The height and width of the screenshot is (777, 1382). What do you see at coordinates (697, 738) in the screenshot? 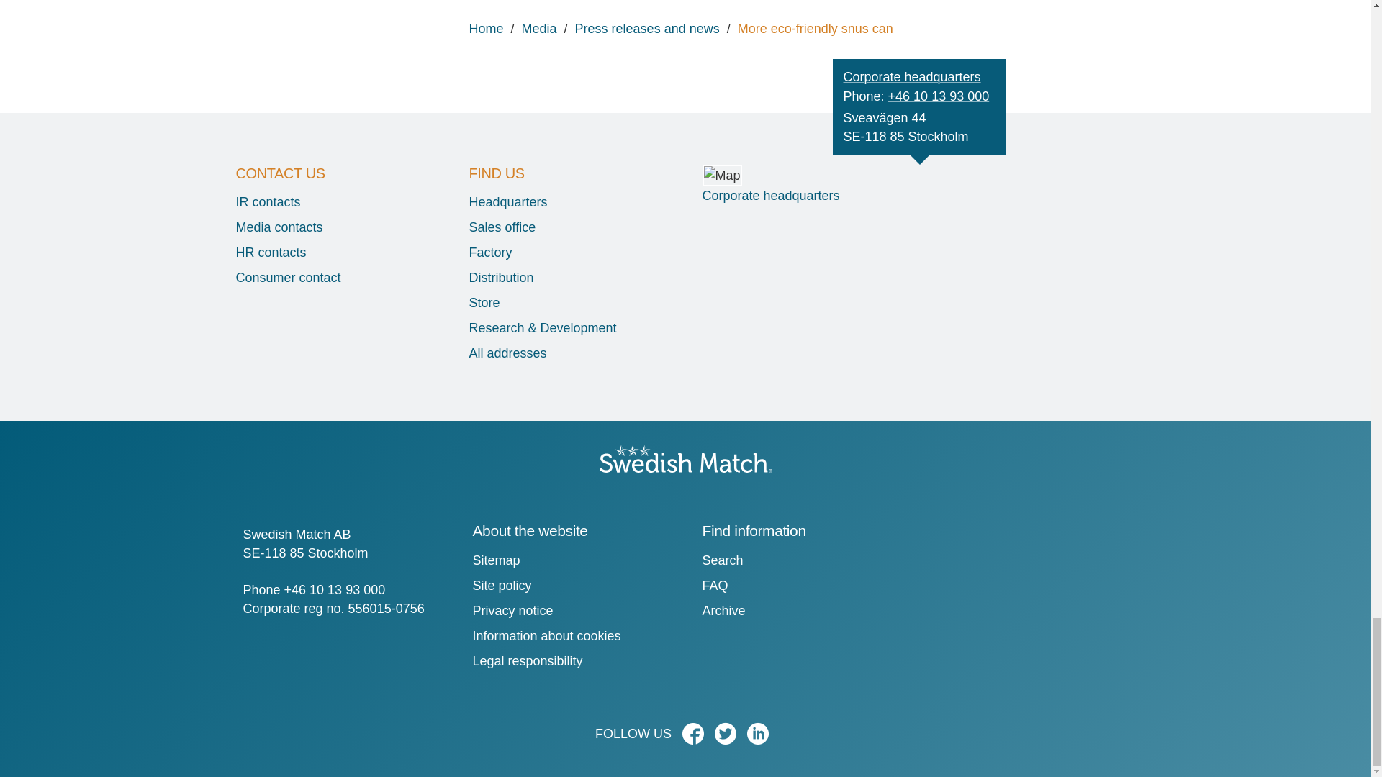
I see `facebook` at bounding box center [697, 738].